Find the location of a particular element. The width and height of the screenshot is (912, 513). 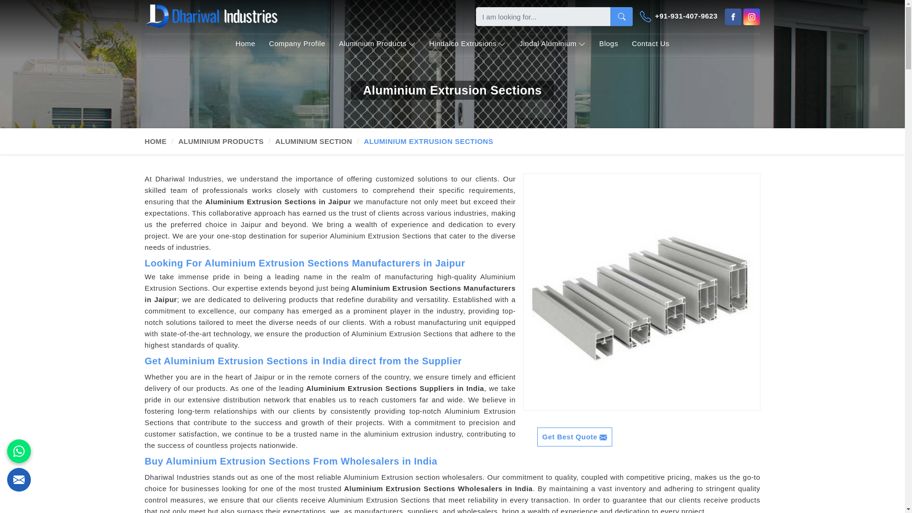

Home is located at coordinates (245, 45).